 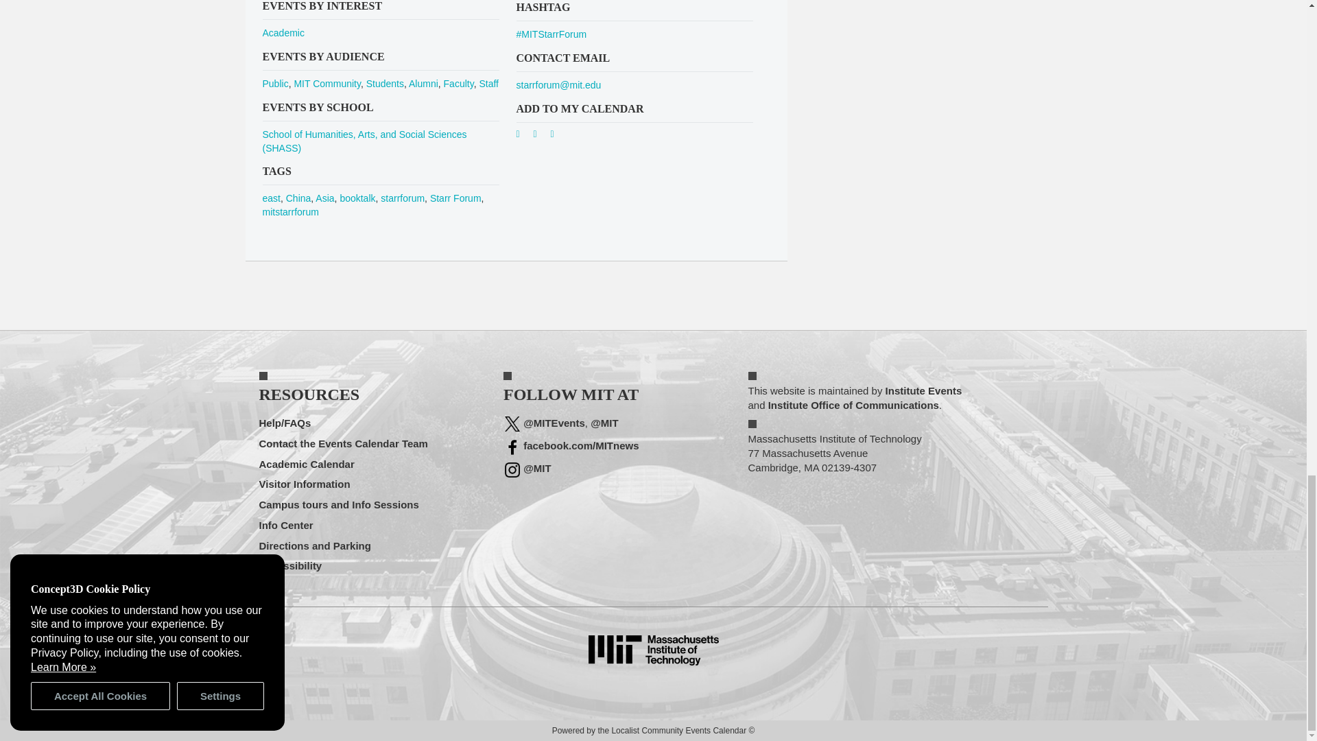 I want to click on Faculty, so click(x=459, y=84).